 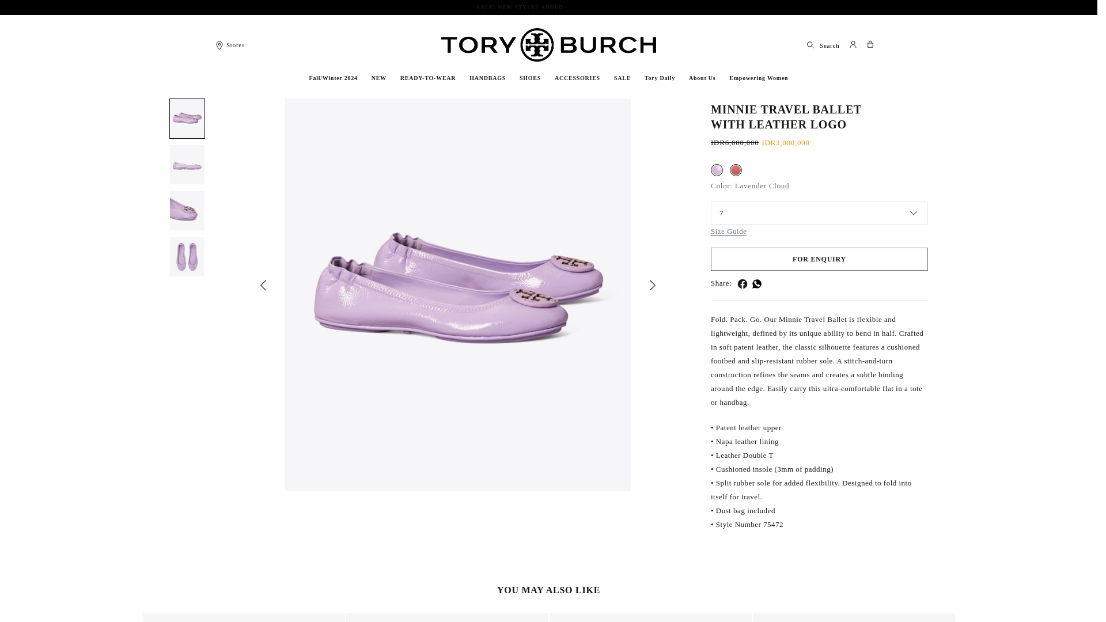 I want to click on READY-TO-WEAR, so click(x=427, y=78).